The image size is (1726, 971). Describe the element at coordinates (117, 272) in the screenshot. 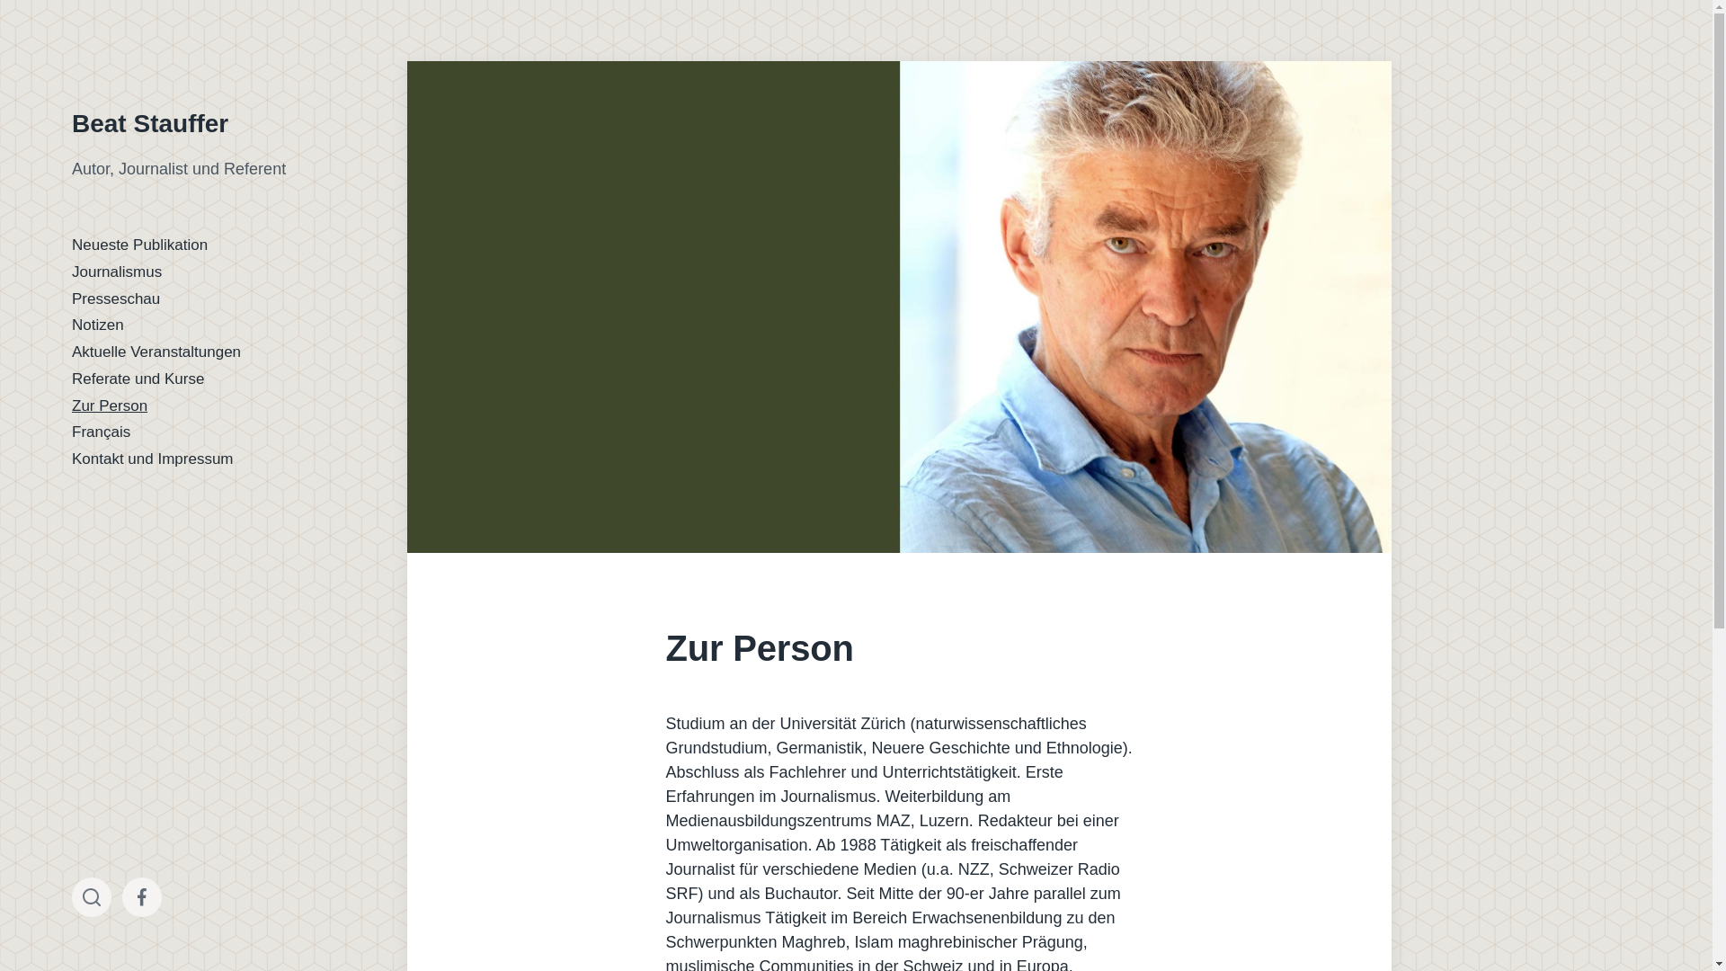

I see `Journalismus` at that location.